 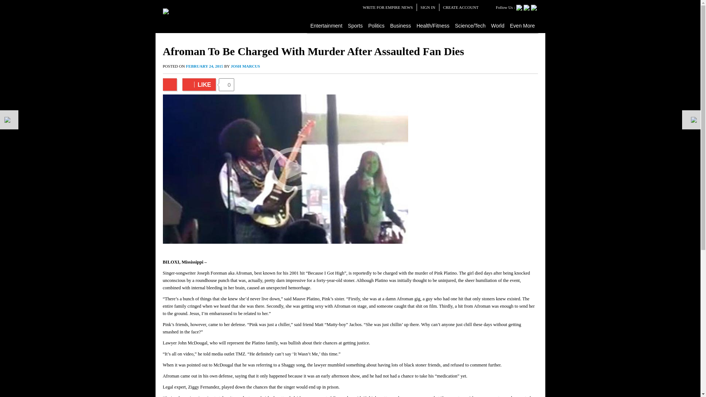 What do you see at coordinates (388, 7) in the screenshot?
I see `WRITE FOR EMPIRE NEWS` at bounding box center [388, 7].